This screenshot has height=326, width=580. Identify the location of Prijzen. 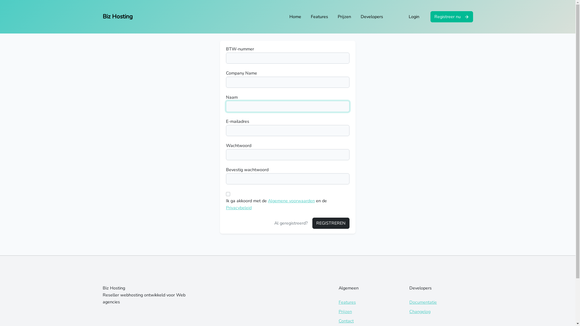
(345, 312).